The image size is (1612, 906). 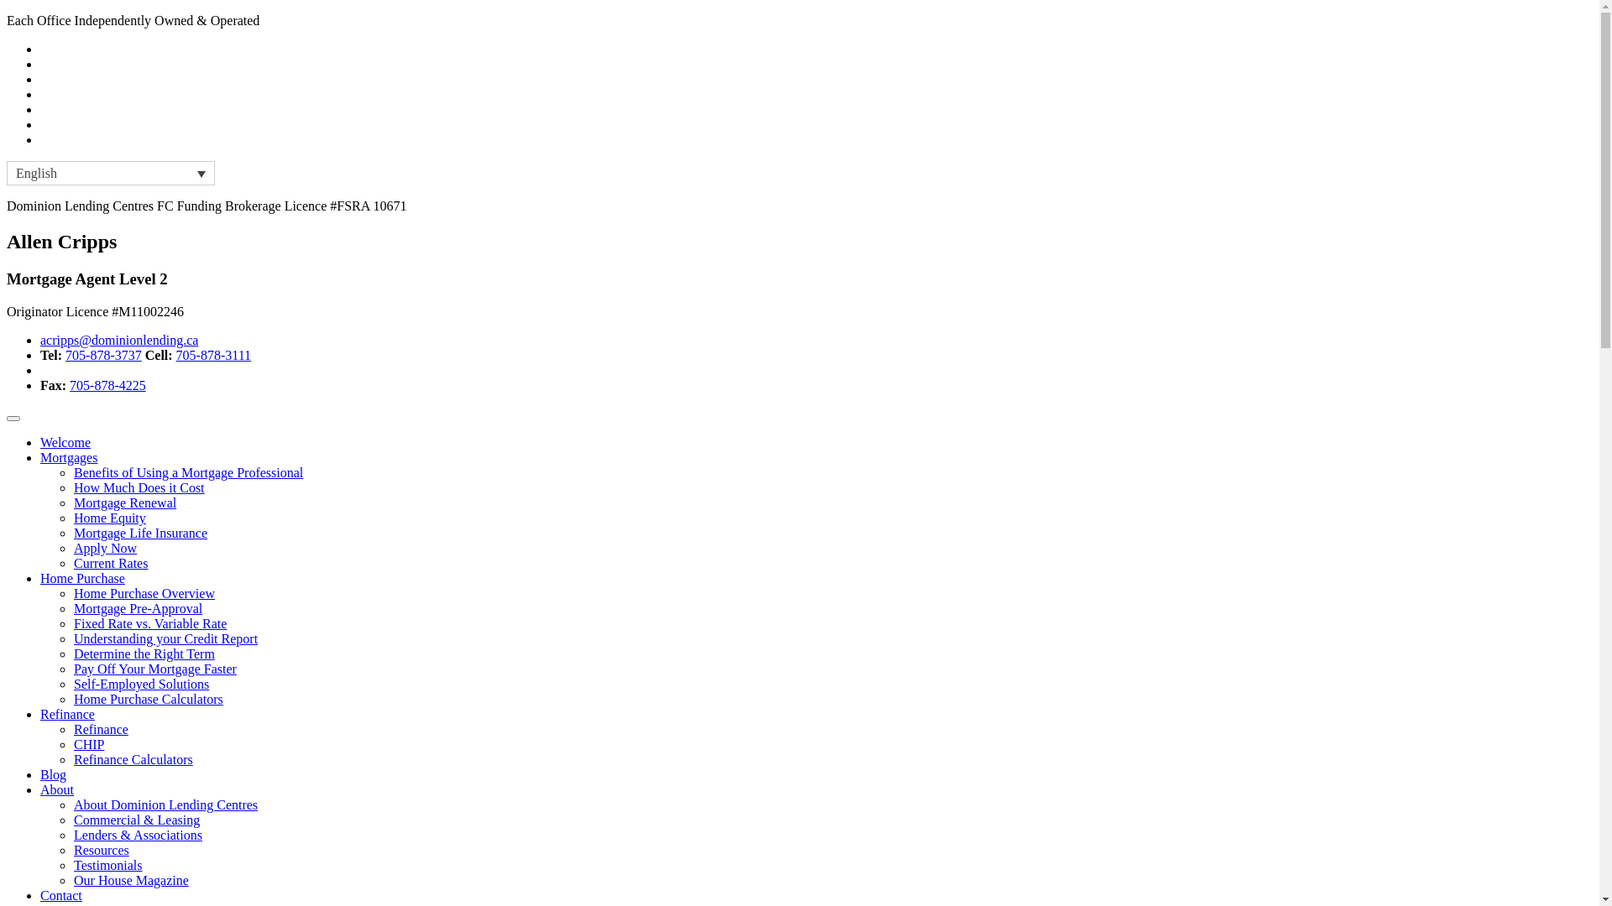 What do you see at coordinates (69, 458) in the screenshot?
I see `Mortgages` at bounding box center [69, 458].